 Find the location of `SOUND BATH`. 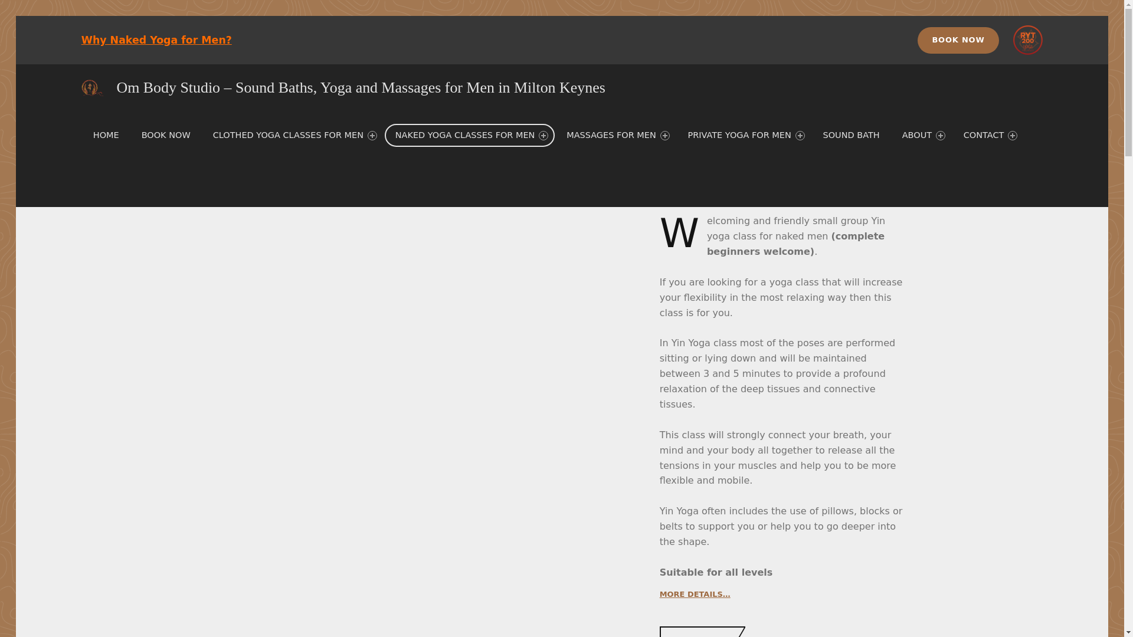

SOUND BATH is located at coordinates (851, 135).